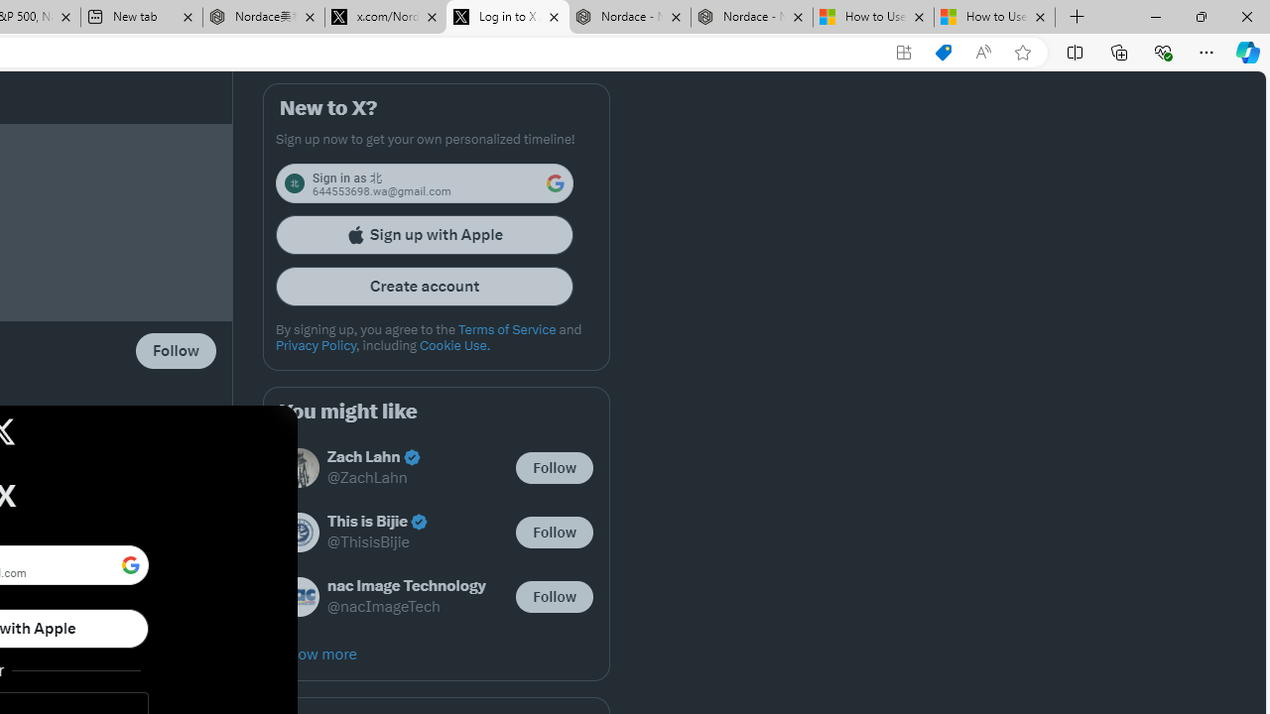 The image size is (1270, 714). Describe the element at coordinates (1040, 16) in the screenshot. I see `Close tab` at that location.